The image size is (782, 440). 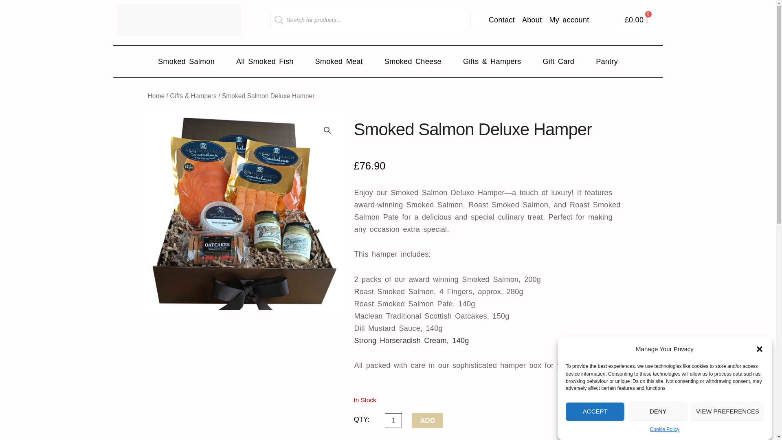 What do you see at coordinates (501, 20) in the screenshot?
I see `Contact` at bounding box center [501, 20].